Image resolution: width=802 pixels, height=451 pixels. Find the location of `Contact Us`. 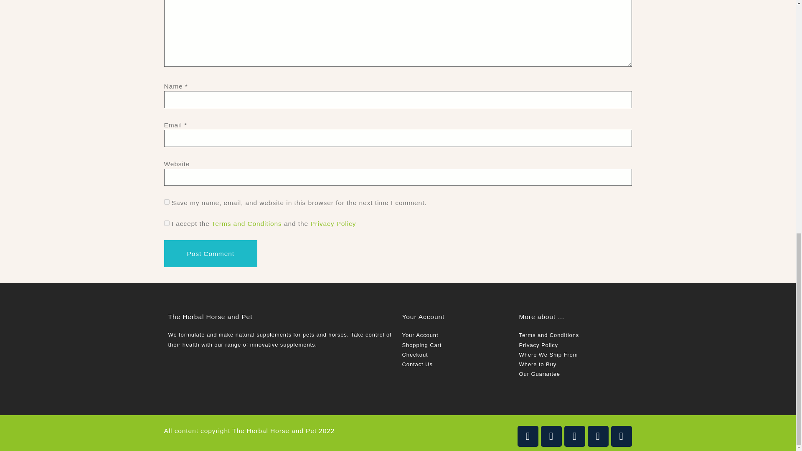

Contact Us is located at coordinates (417, 364).